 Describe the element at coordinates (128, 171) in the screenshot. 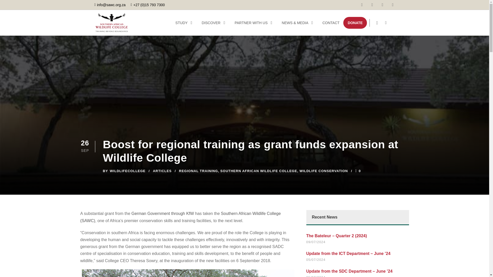

I see `Posts by WildlifeCollege` at that location.